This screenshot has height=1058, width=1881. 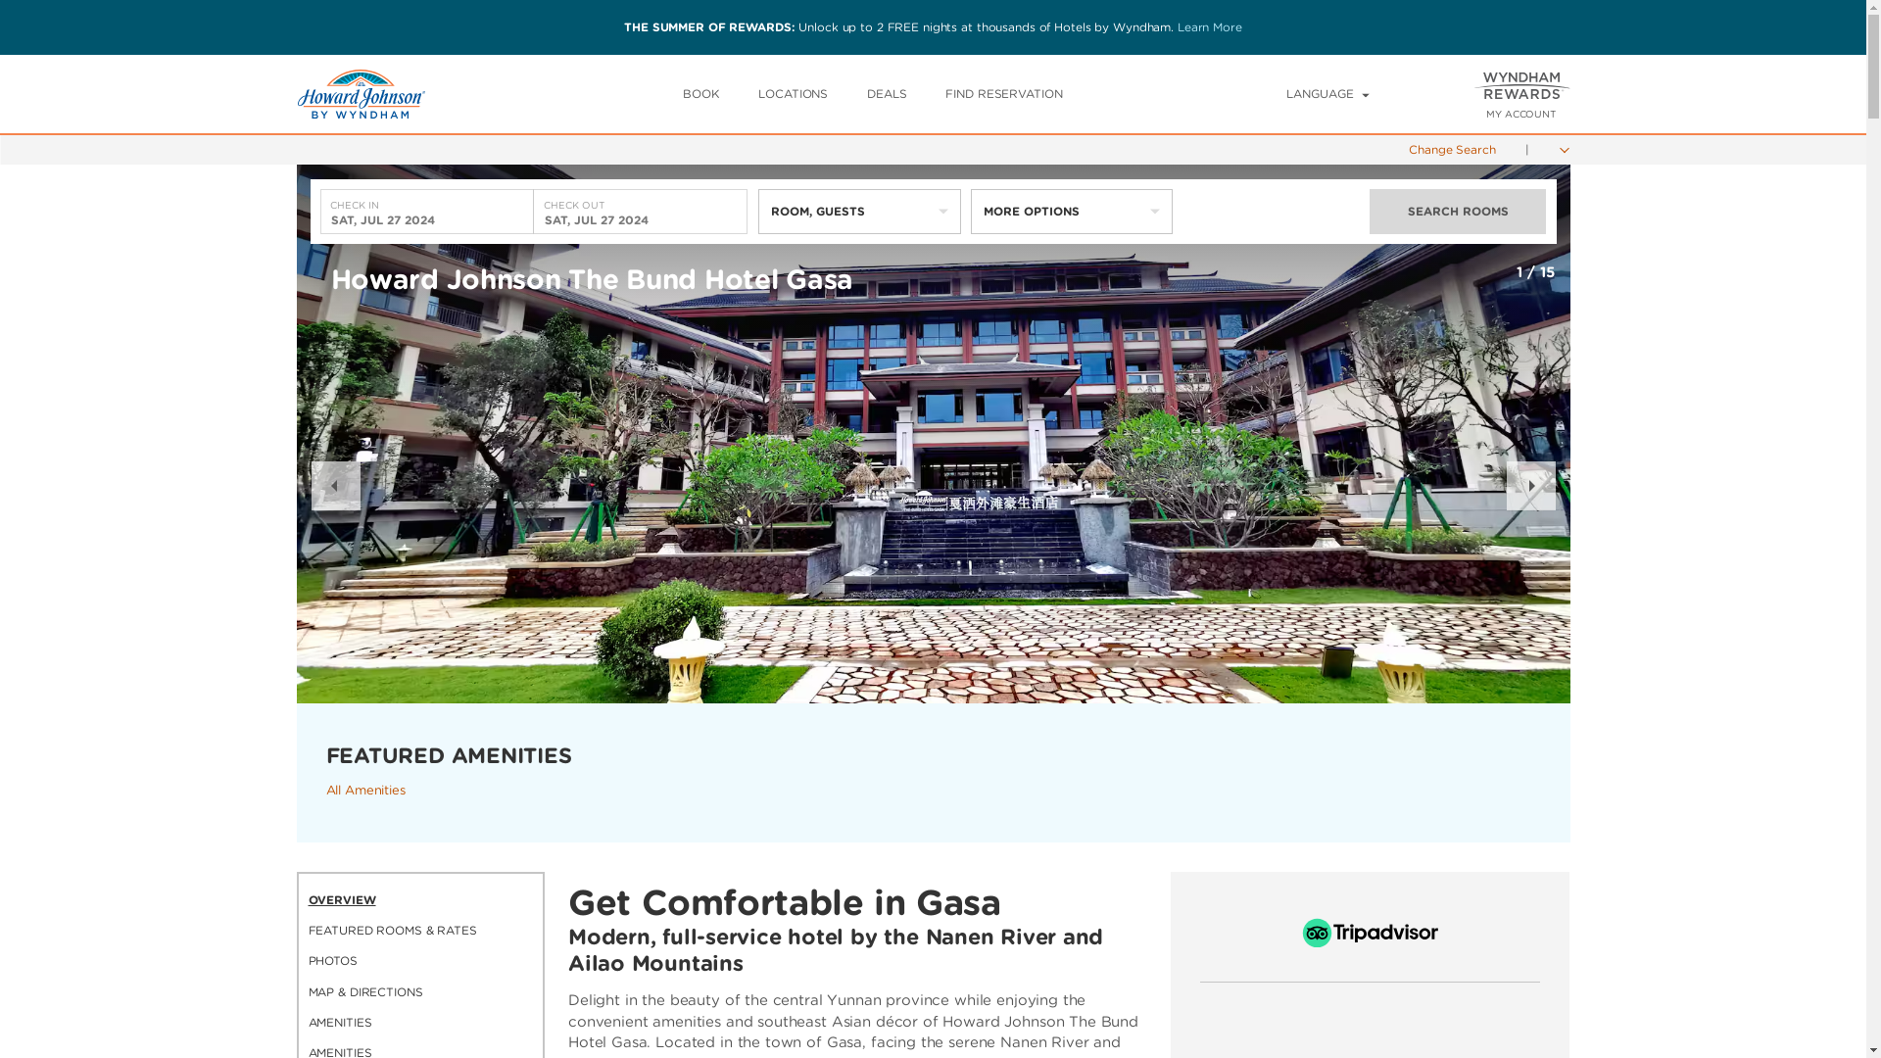 What do you see at coordinates (792, 92) in the screenshot?
I see `LOCATIONS` at bounding box center [792, 92].